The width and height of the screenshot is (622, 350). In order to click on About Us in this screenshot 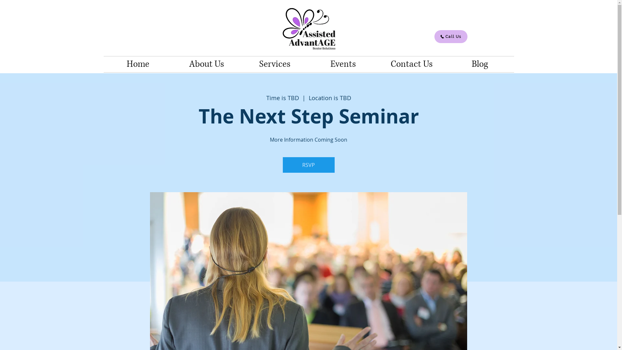, I will do `click(207, 64)`.